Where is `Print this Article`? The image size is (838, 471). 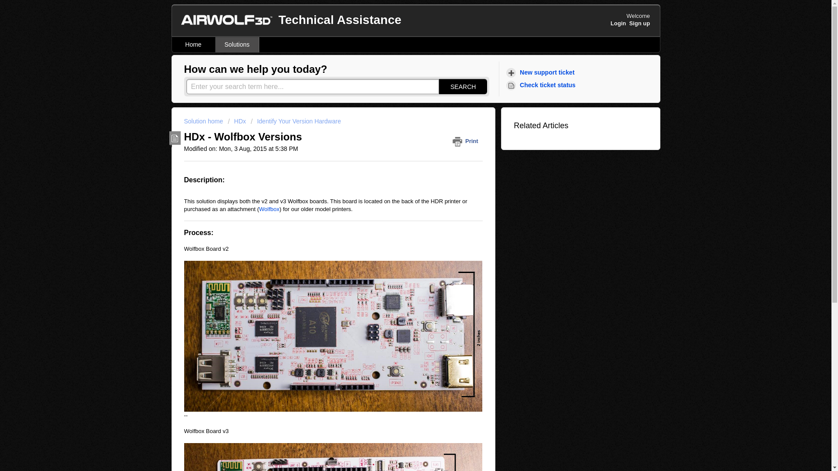
Print this Article is located at coordinates (467, 141).